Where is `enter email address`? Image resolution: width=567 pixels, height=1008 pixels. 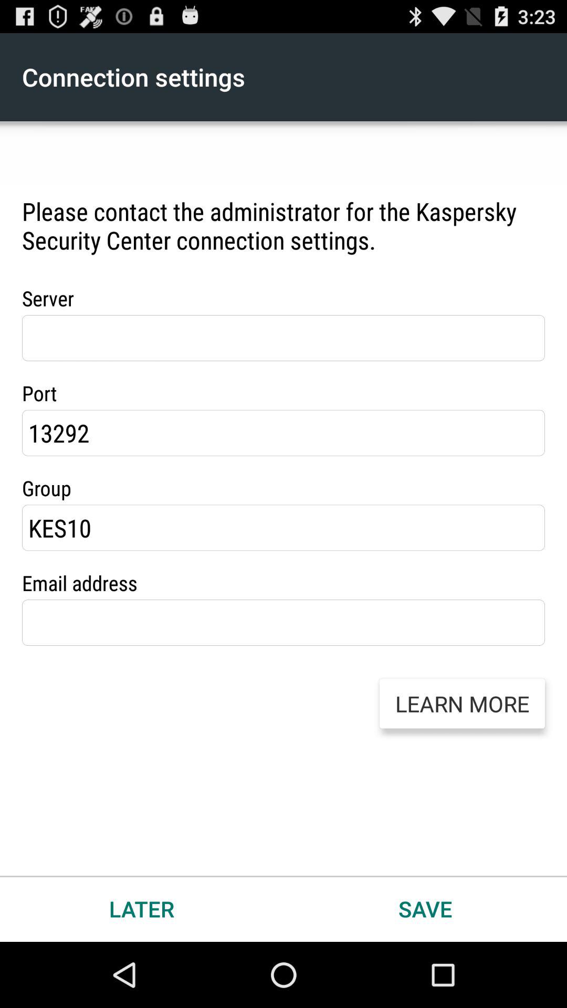 enter email address is located at coordinates (283, 623).